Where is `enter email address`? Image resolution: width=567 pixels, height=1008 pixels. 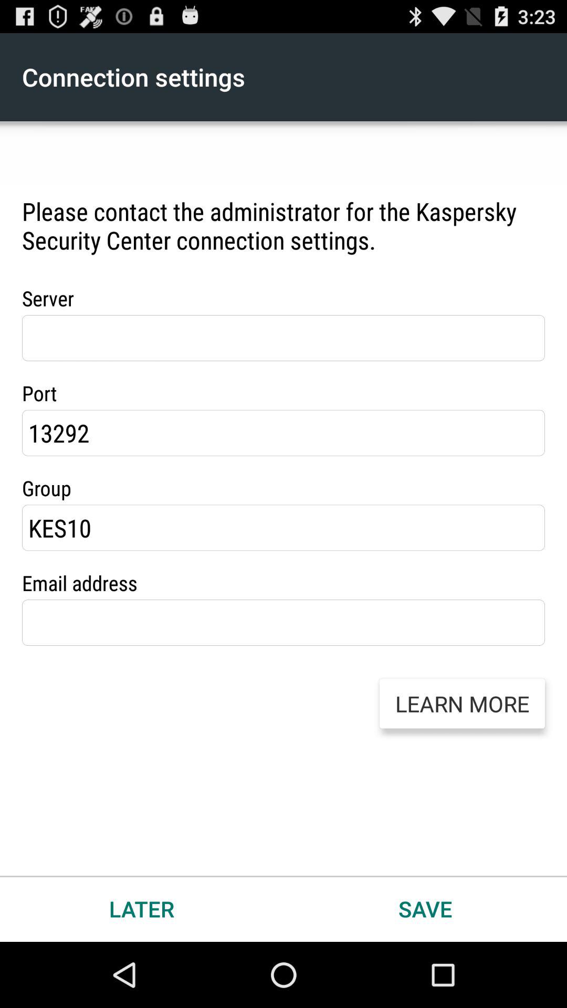 enter email address is located at coordinates (283, 623).